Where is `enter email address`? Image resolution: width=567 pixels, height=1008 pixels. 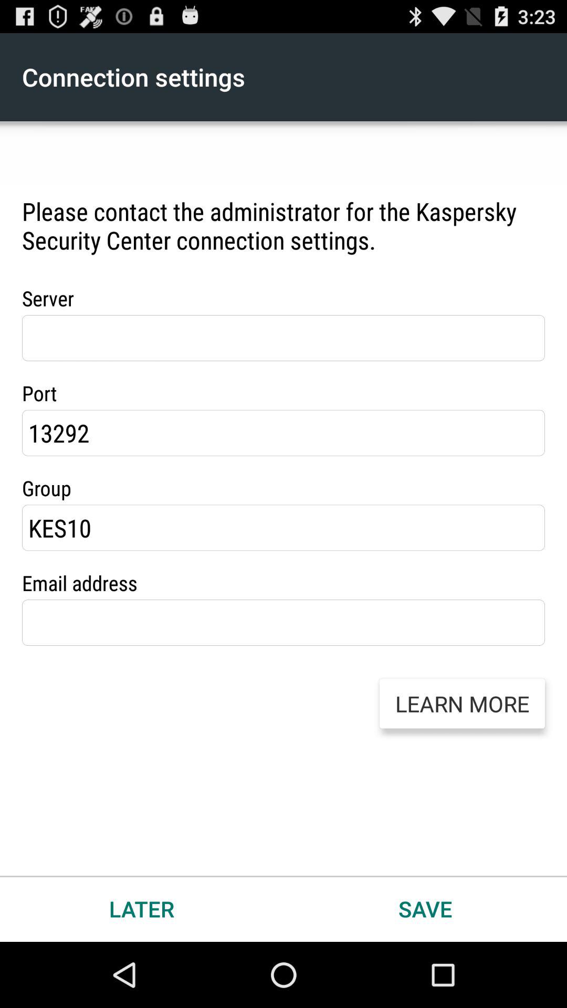 enter email address is located at coordinates (283, 623).